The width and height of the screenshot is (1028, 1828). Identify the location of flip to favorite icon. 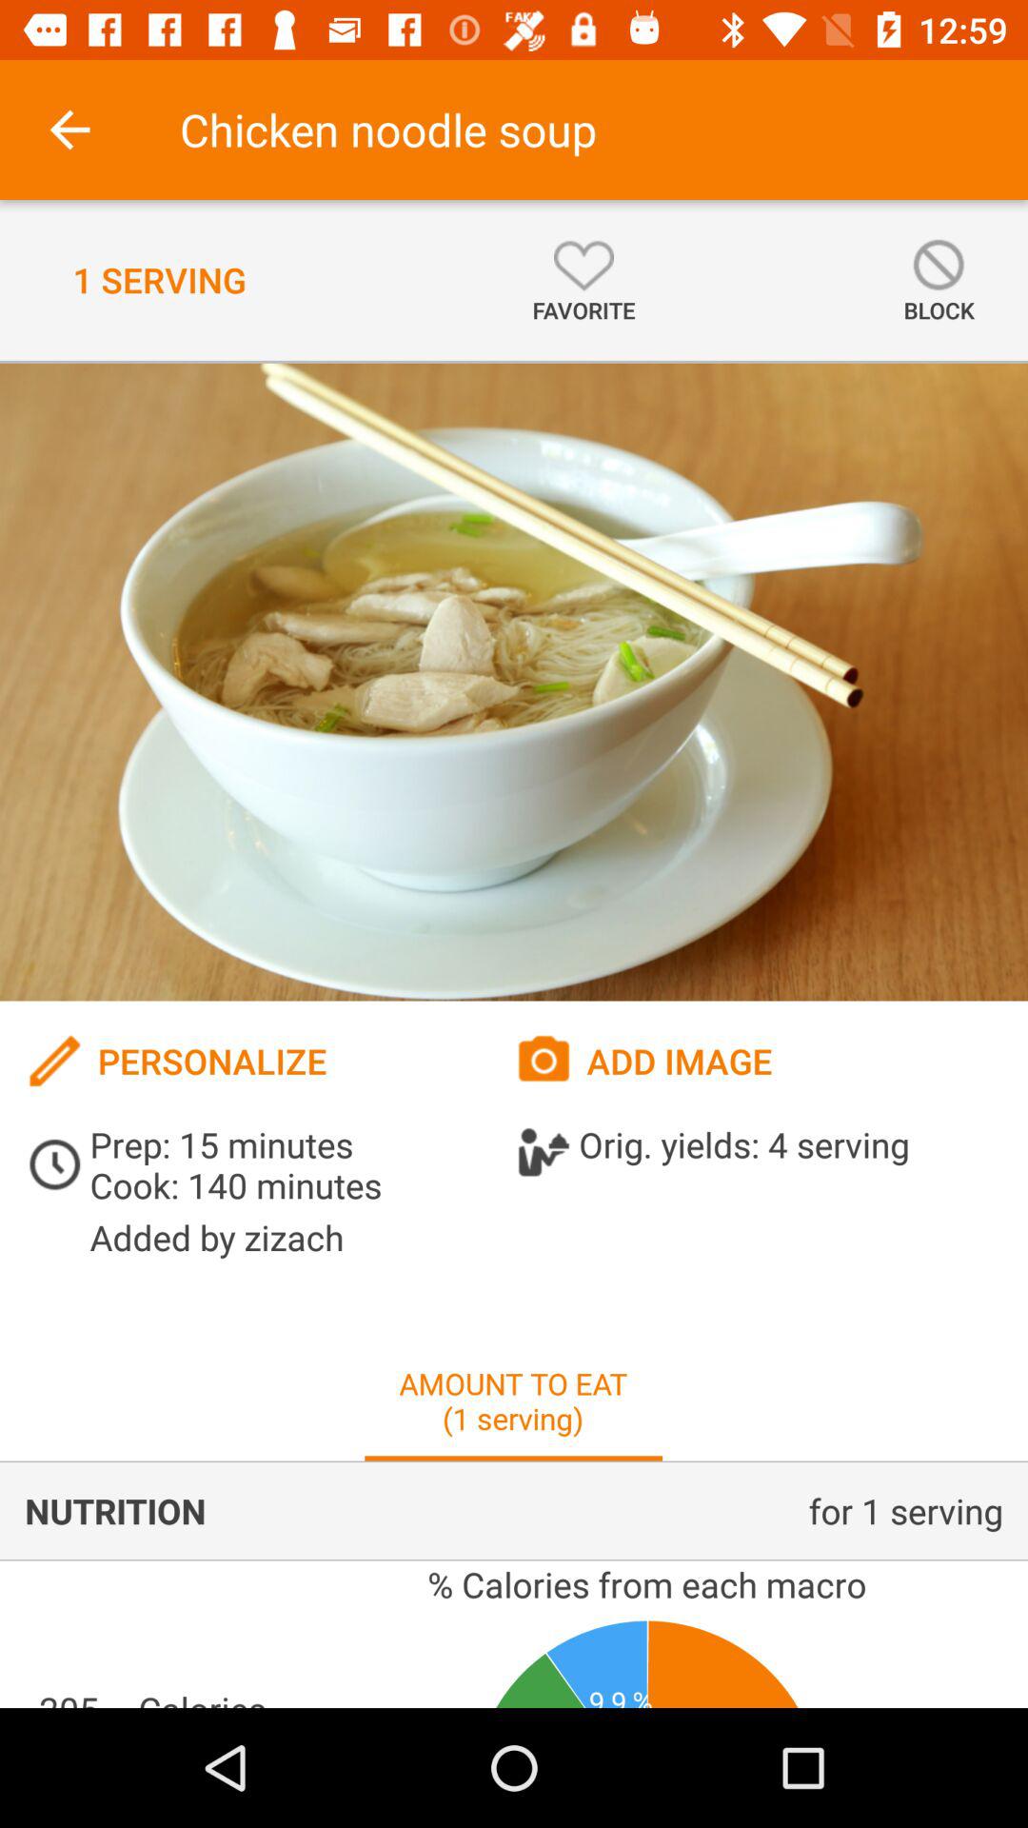
(583, 280).